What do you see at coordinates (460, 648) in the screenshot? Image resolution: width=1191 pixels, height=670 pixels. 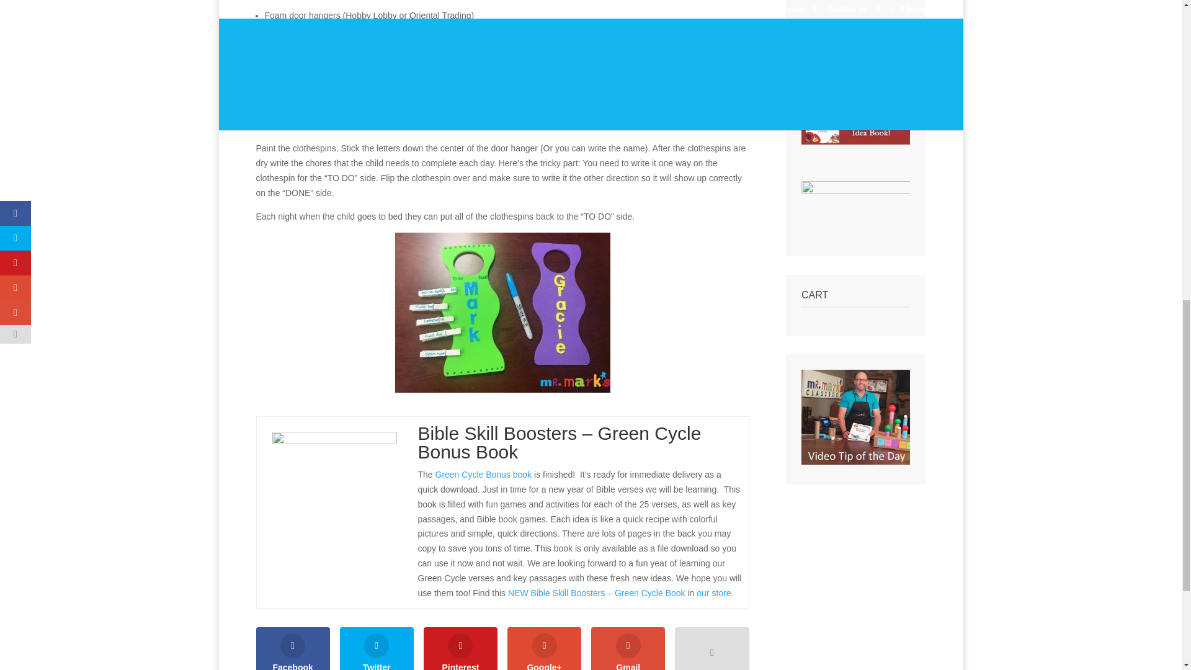 I see `Pinterest` at bounding box center [460, 648].